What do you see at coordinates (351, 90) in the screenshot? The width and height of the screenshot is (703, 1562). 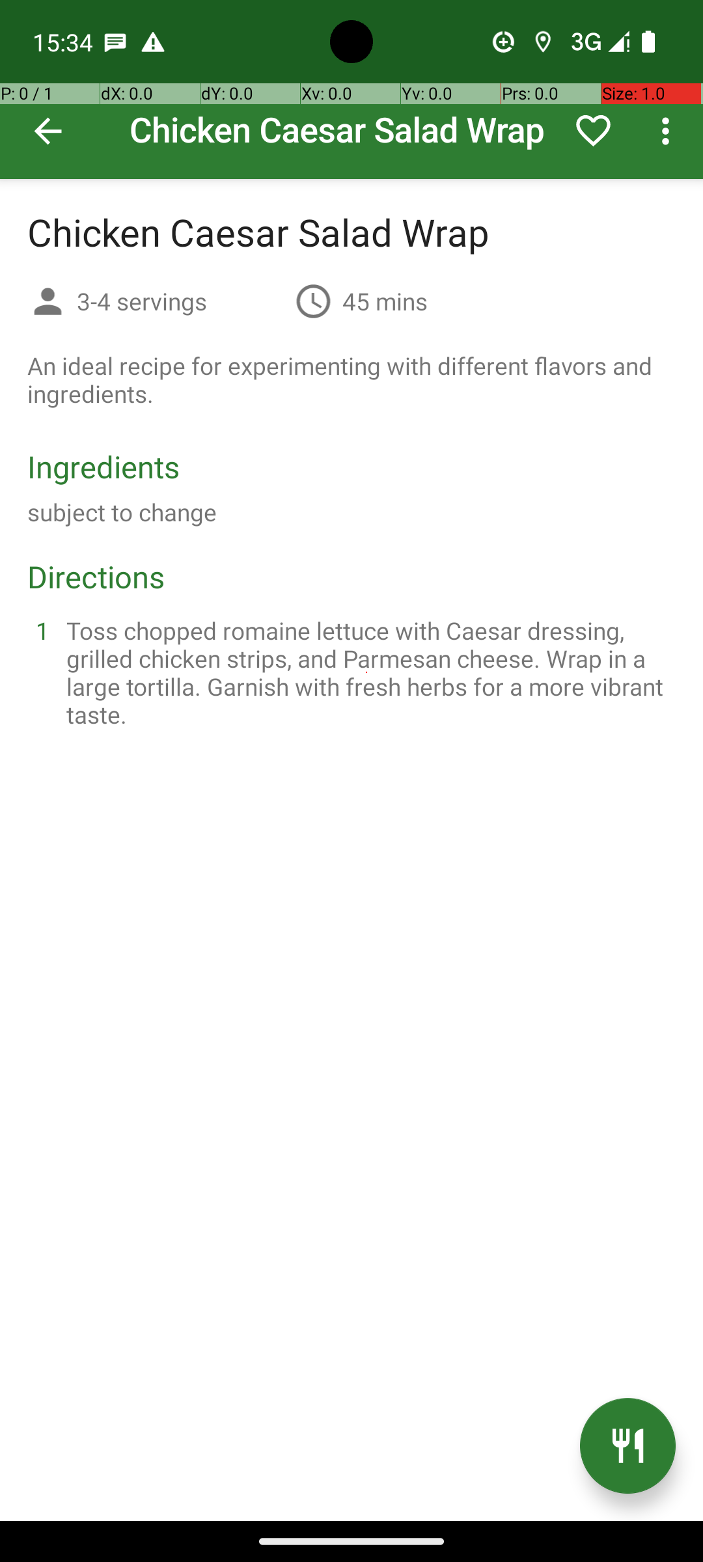 I see `Chicken Caesar Salad Wrap` at bounding box center [351, 90].